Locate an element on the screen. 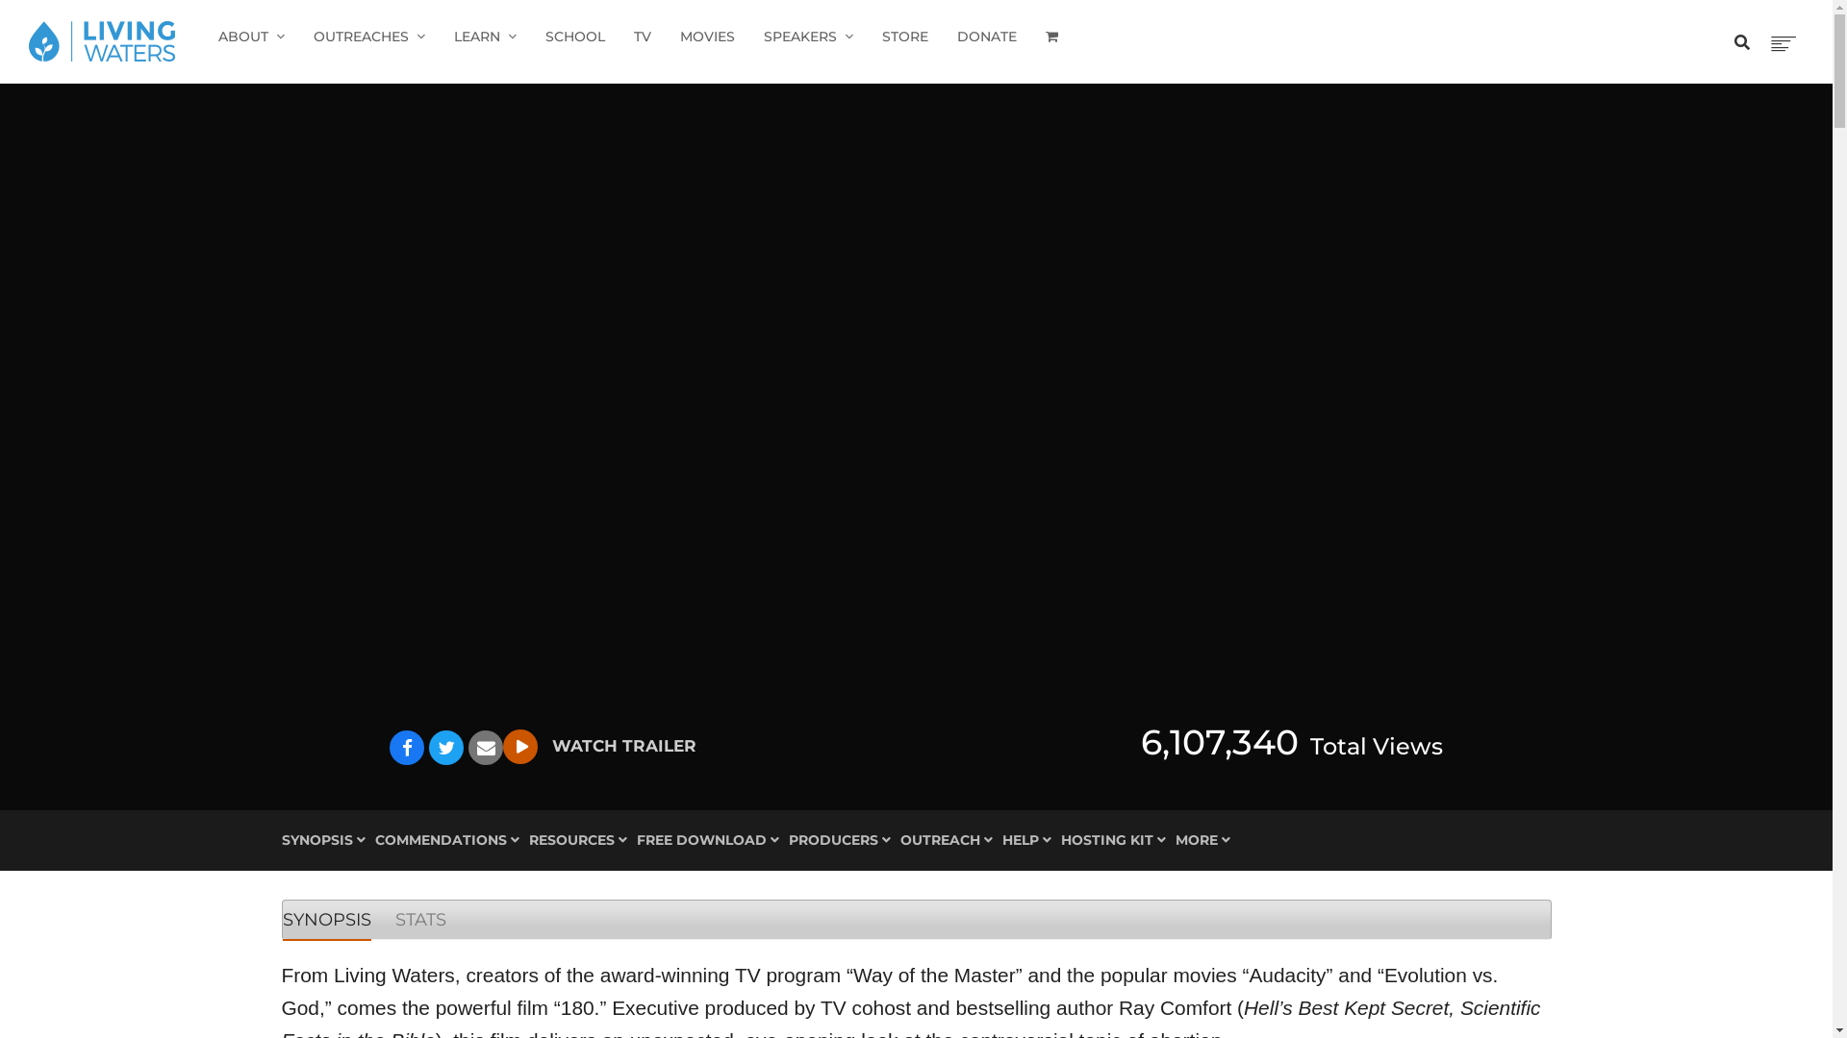  COMMENDATIONS is located at coordinates (447, 840).